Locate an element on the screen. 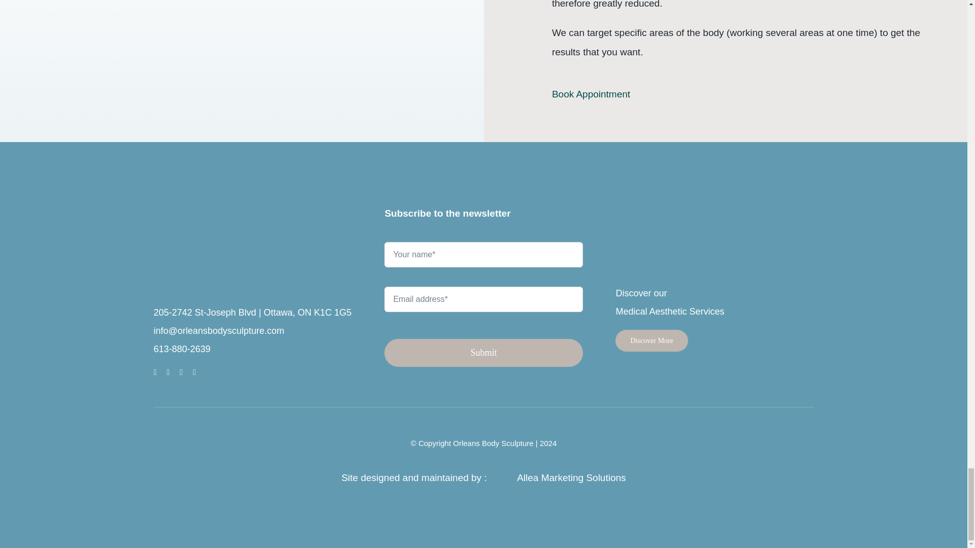 The width and height of the screenshot is (975, 548). X is located at coordinates (168, 372).